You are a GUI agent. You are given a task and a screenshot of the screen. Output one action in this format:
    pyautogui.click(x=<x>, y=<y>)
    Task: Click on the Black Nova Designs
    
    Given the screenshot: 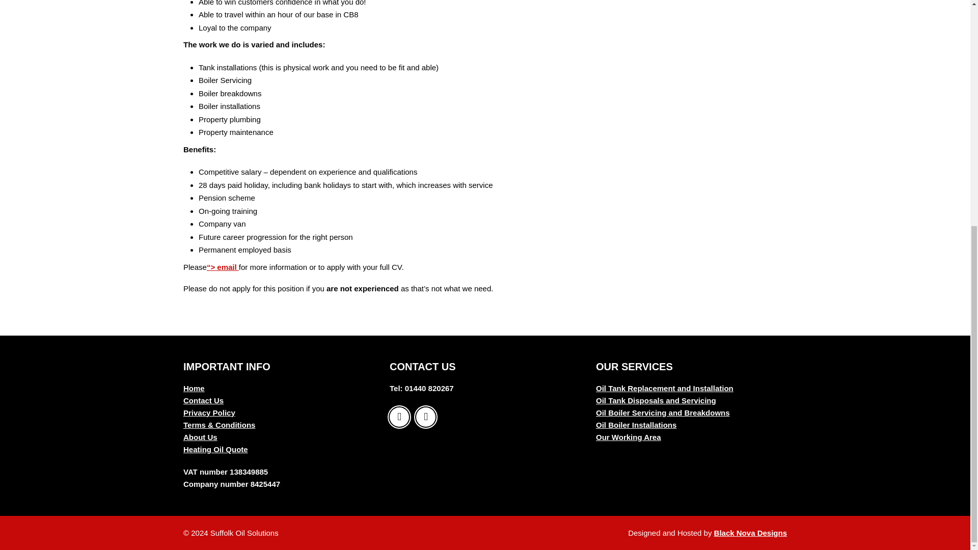 What is the action you would take?
    pyautogui.click(x=750, y=532)
    